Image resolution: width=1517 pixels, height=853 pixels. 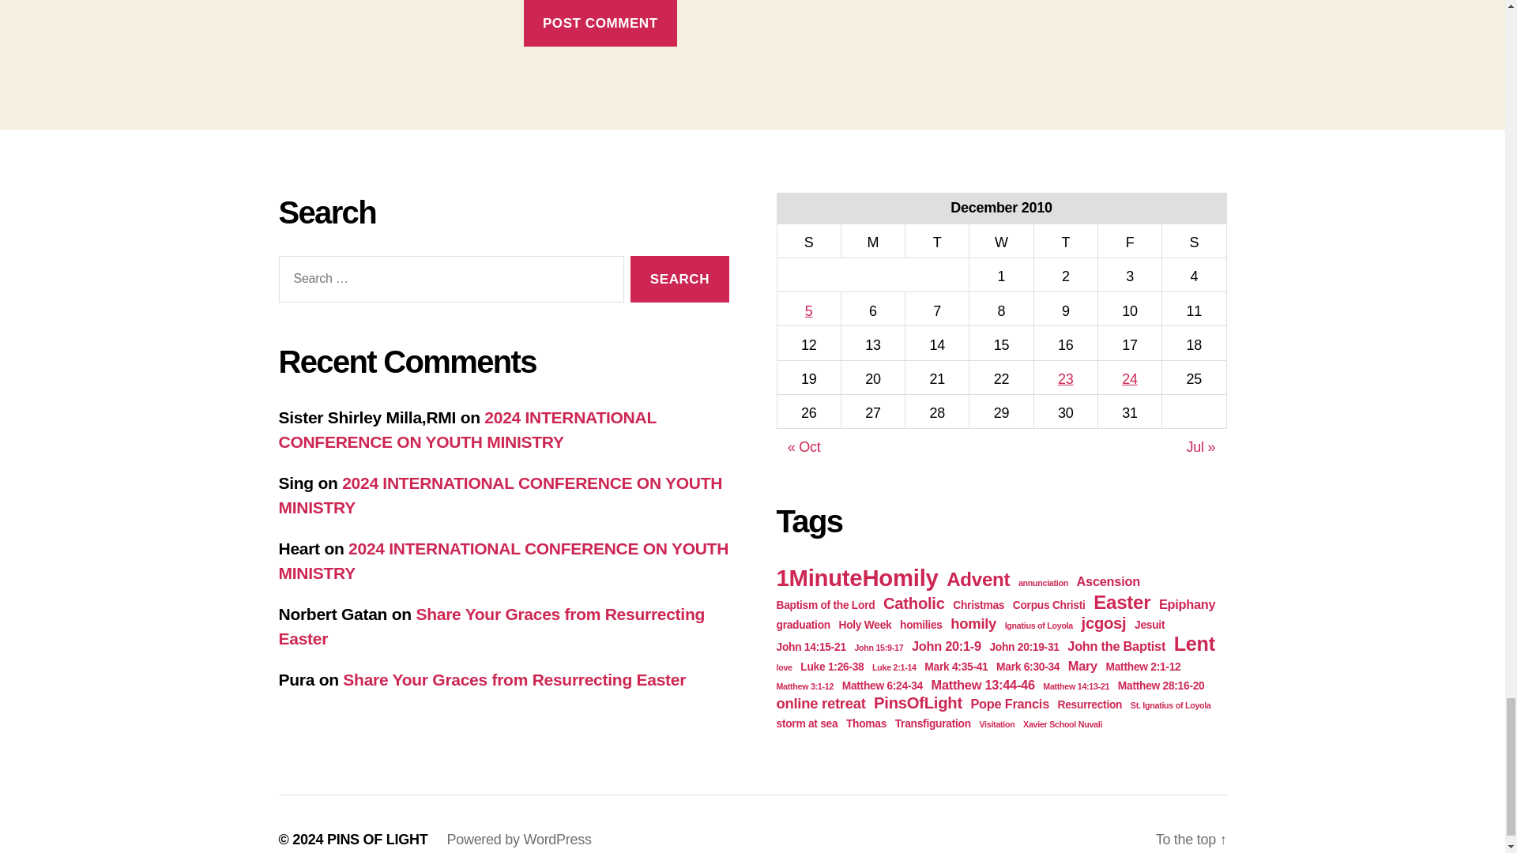 What do you see at coordinates (1129, 240) in the screenshot?
I see `Friday` at bounding box center [1129, 240].